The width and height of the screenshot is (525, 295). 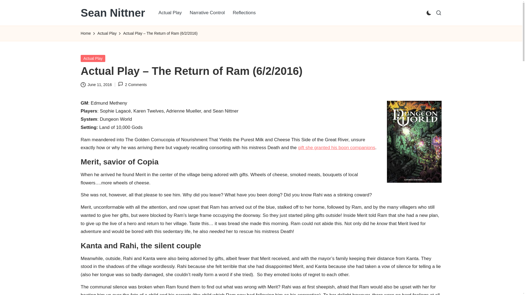 I want to click on Actual Play, so click(x=170, y=13).